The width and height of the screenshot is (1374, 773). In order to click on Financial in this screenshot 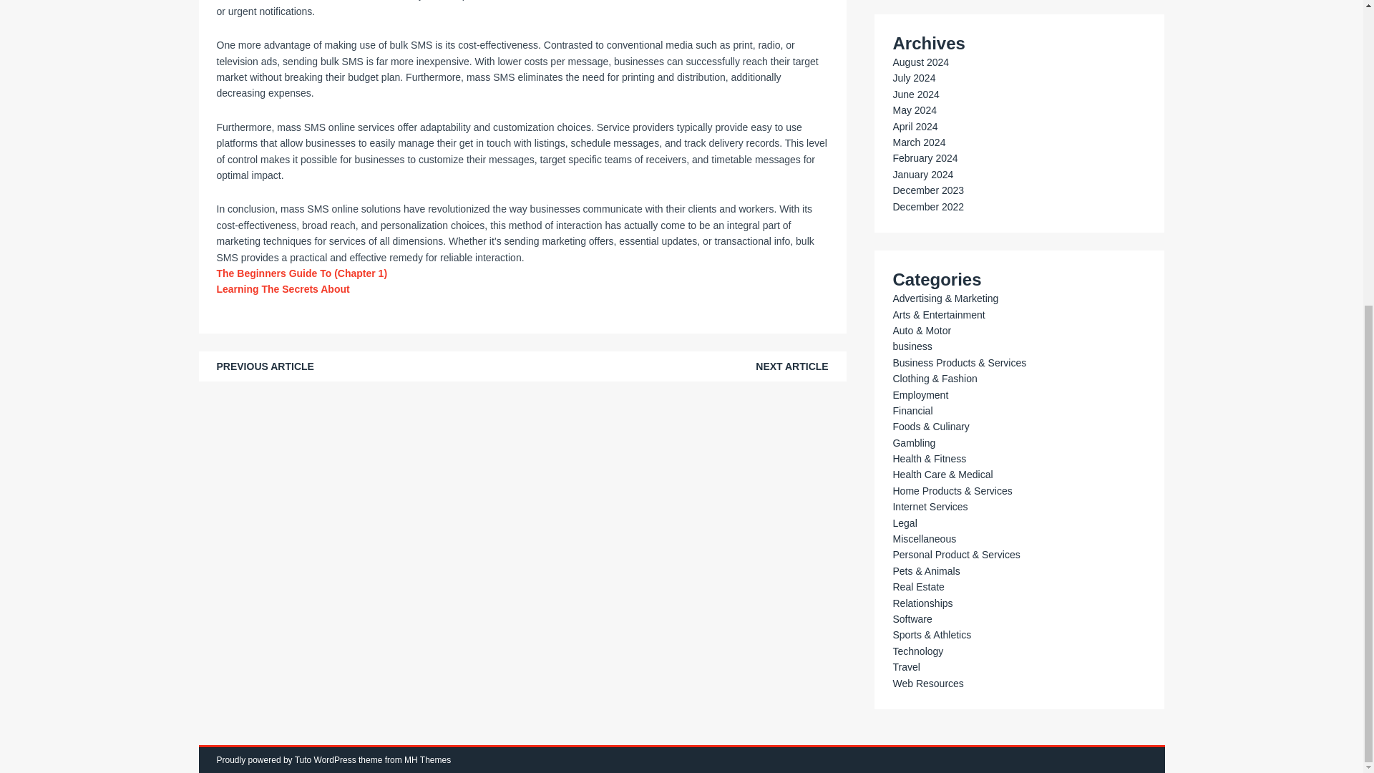, I will do `click(912, 411)`.